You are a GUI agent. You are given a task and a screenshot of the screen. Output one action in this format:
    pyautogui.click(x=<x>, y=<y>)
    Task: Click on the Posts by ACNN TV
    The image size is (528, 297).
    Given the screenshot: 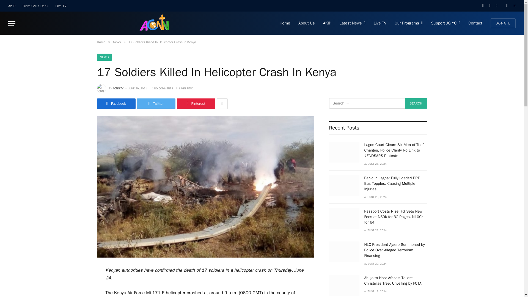 What is the action you would take?
    pyautogui.click(x=118, y=89)
    